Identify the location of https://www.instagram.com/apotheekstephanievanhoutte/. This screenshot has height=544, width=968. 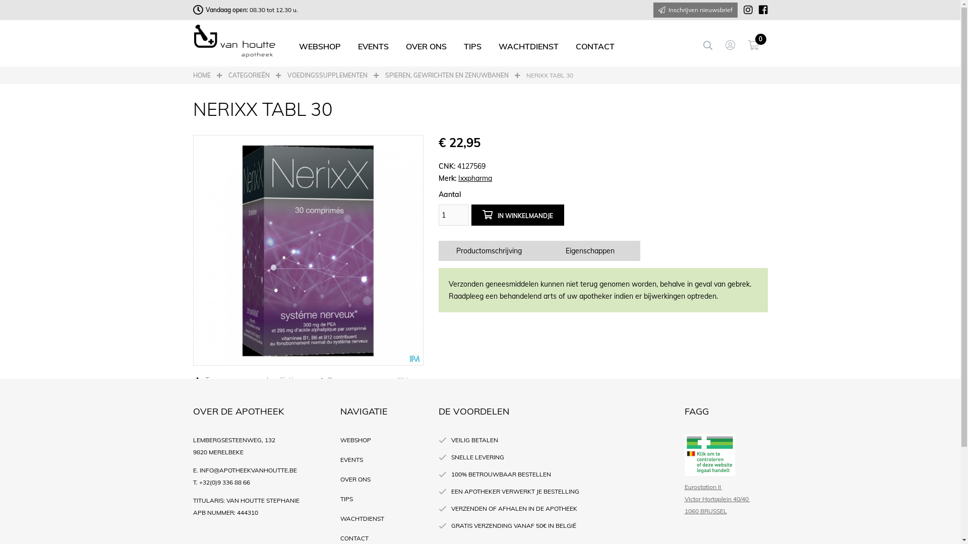
(745, 10).